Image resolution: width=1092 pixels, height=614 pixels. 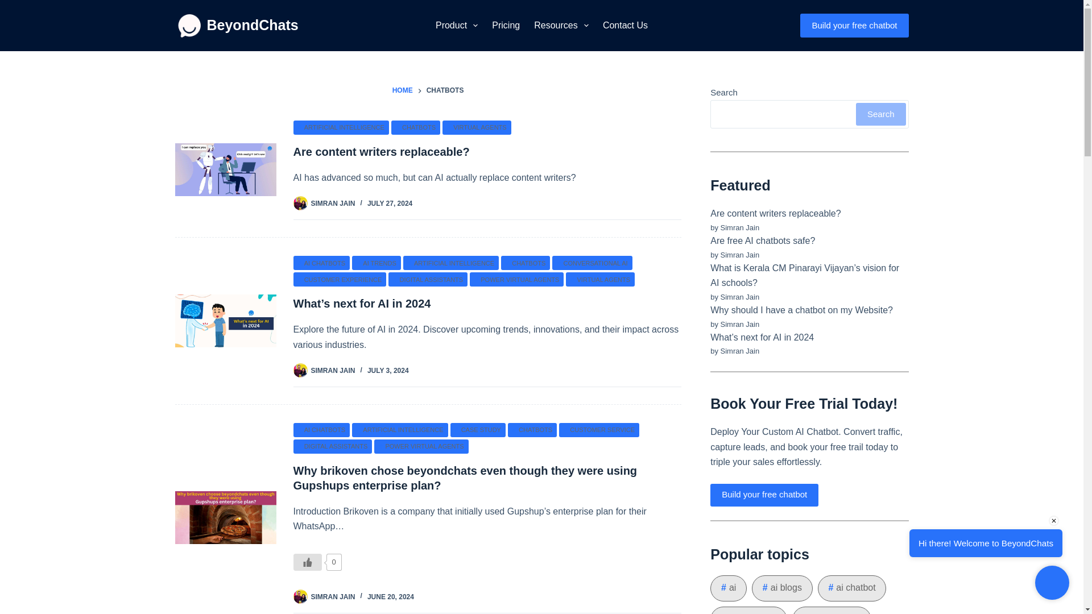 What do you see at coordinates (253, 25) in the screenshot?
I see `BeyondChats` at bounding box center [253, 25].